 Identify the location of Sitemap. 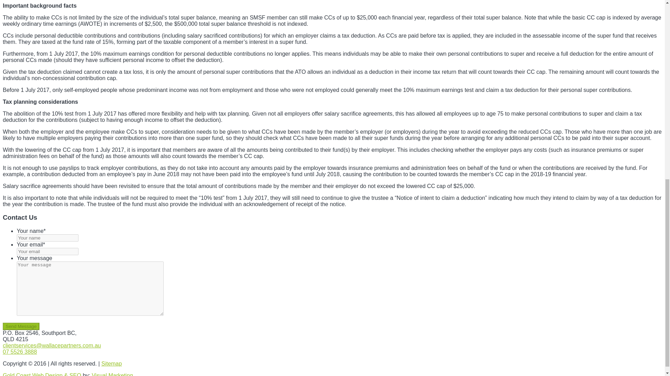
(111, 363).